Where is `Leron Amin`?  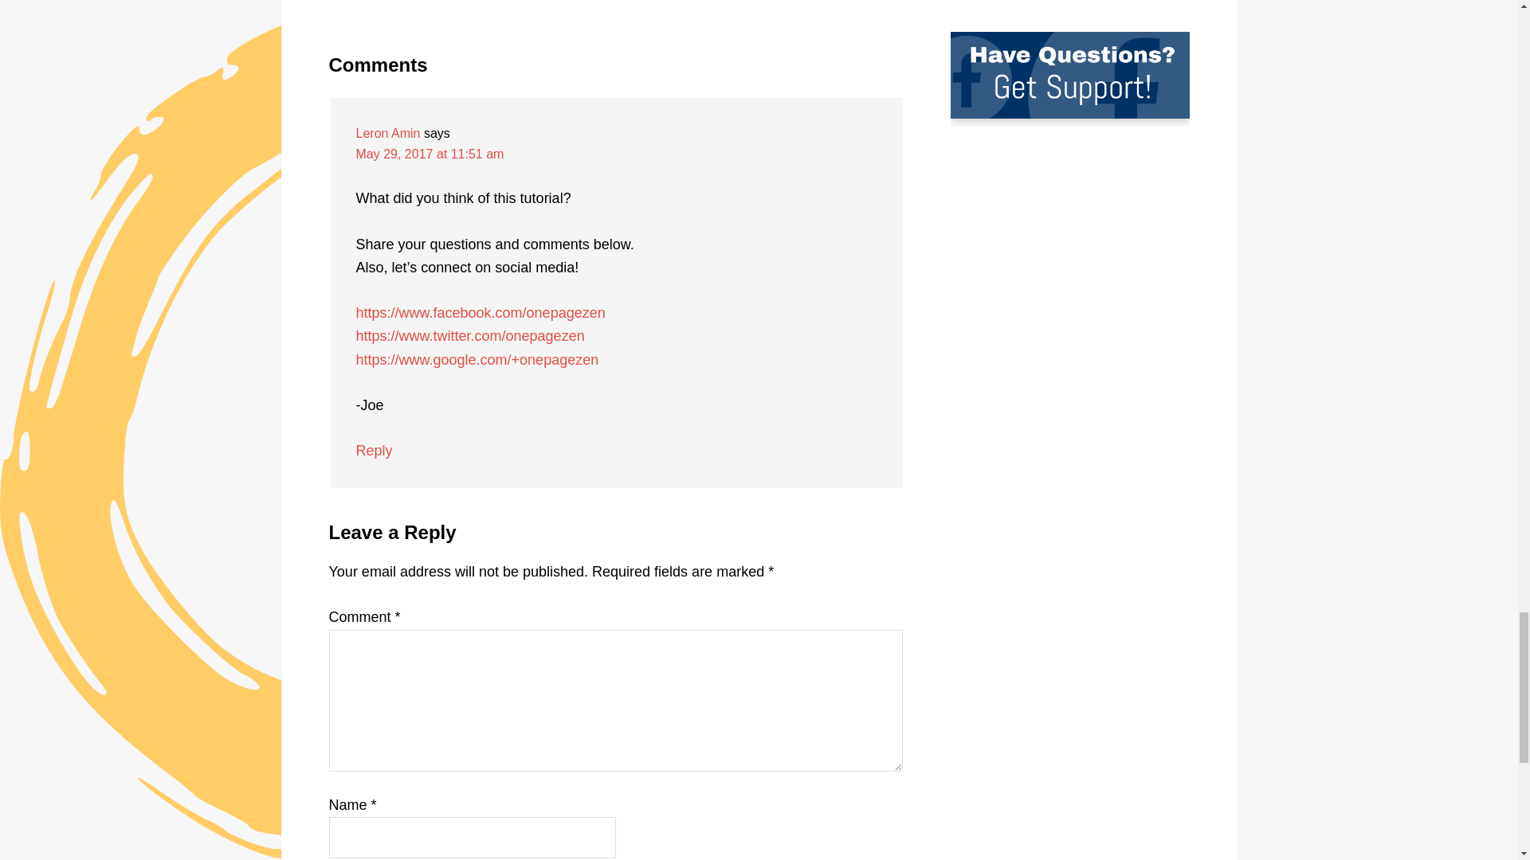
Leron Amin is located at coordinates (387, 133).